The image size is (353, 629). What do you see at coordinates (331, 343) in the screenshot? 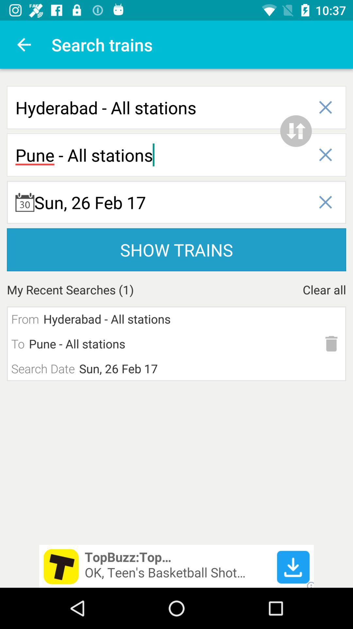
I see `discard recent searches` at bounding box center [331, 343].